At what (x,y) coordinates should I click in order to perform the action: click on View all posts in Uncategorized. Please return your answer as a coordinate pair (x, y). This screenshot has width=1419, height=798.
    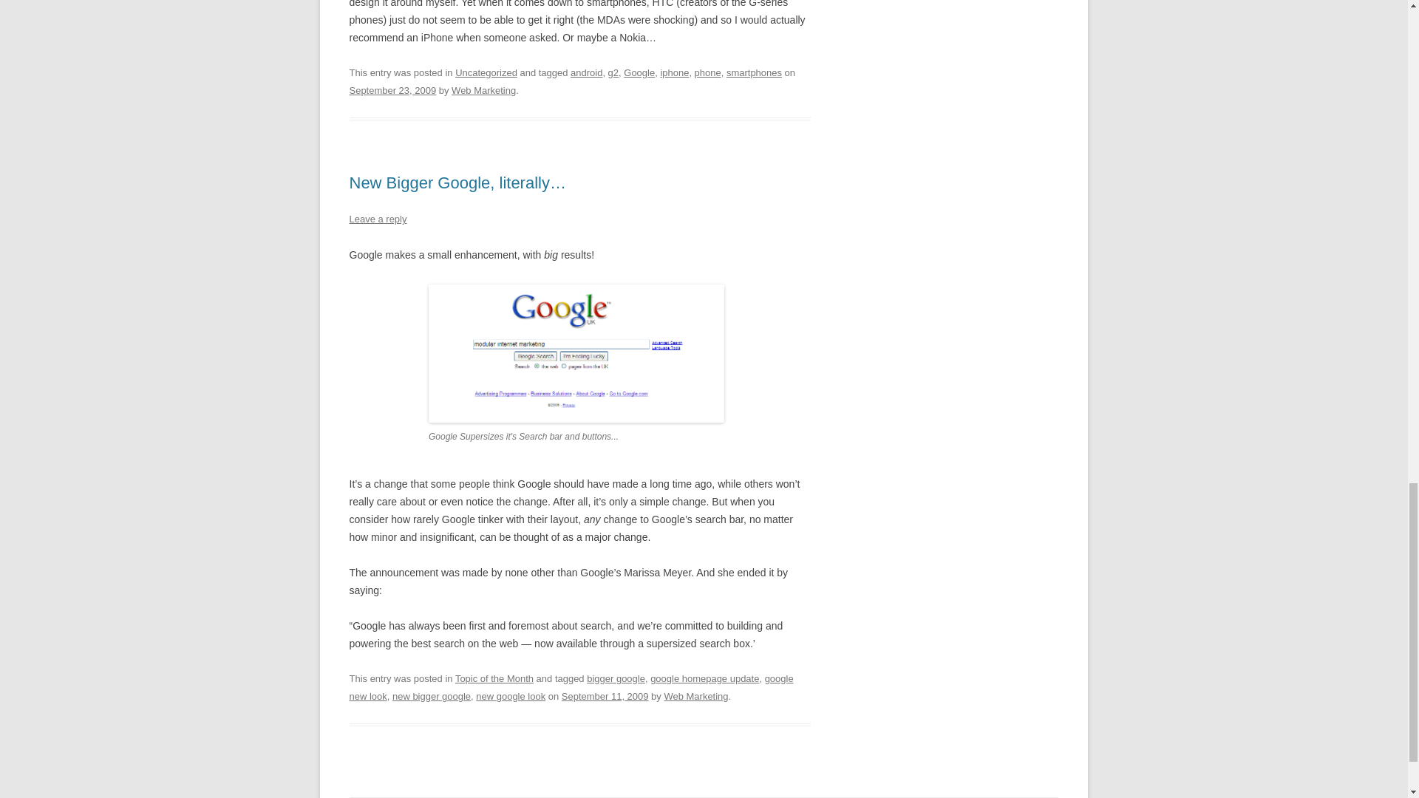
    Looking at the image, I should click on (486, 72).